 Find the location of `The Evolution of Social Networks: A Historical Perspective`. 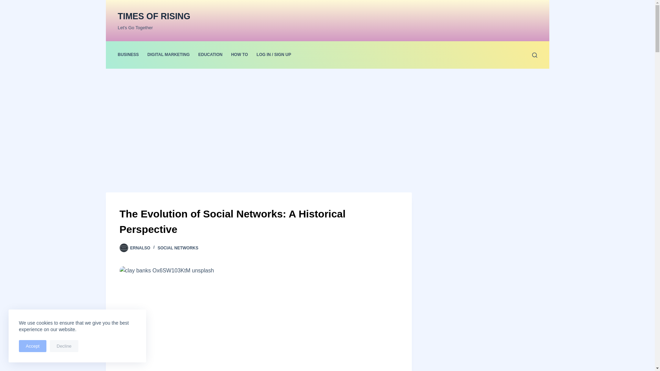

The Evolution of Social Networks: A Historical Perspective is located at coordinates (258, 222).